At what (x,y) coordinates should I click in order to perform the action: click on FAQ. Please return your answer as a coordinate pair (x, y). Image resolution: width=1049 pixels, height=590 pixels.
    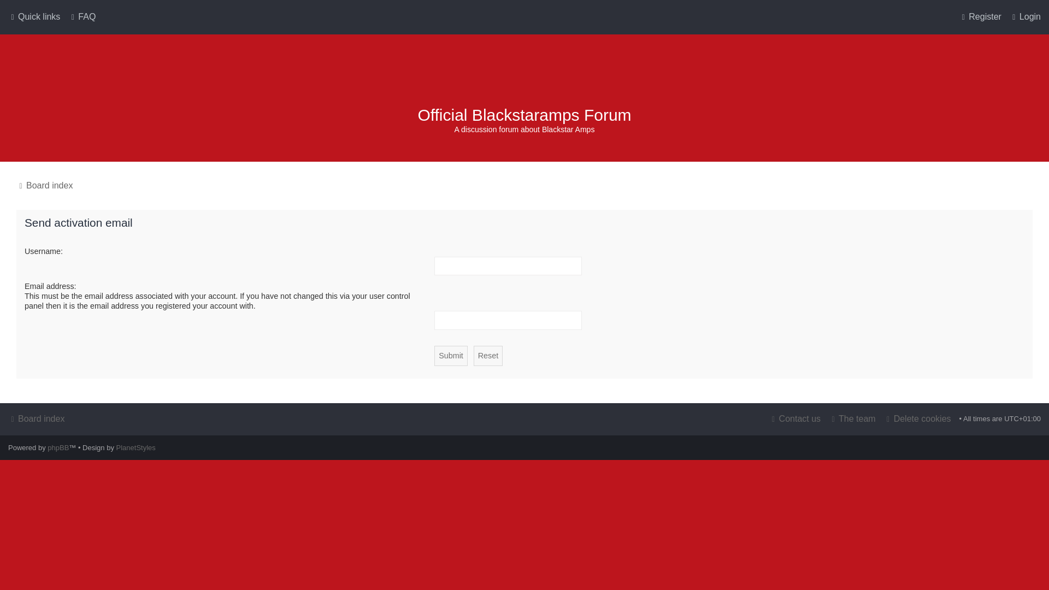
    Looking at the image, I should click on (81, 17).